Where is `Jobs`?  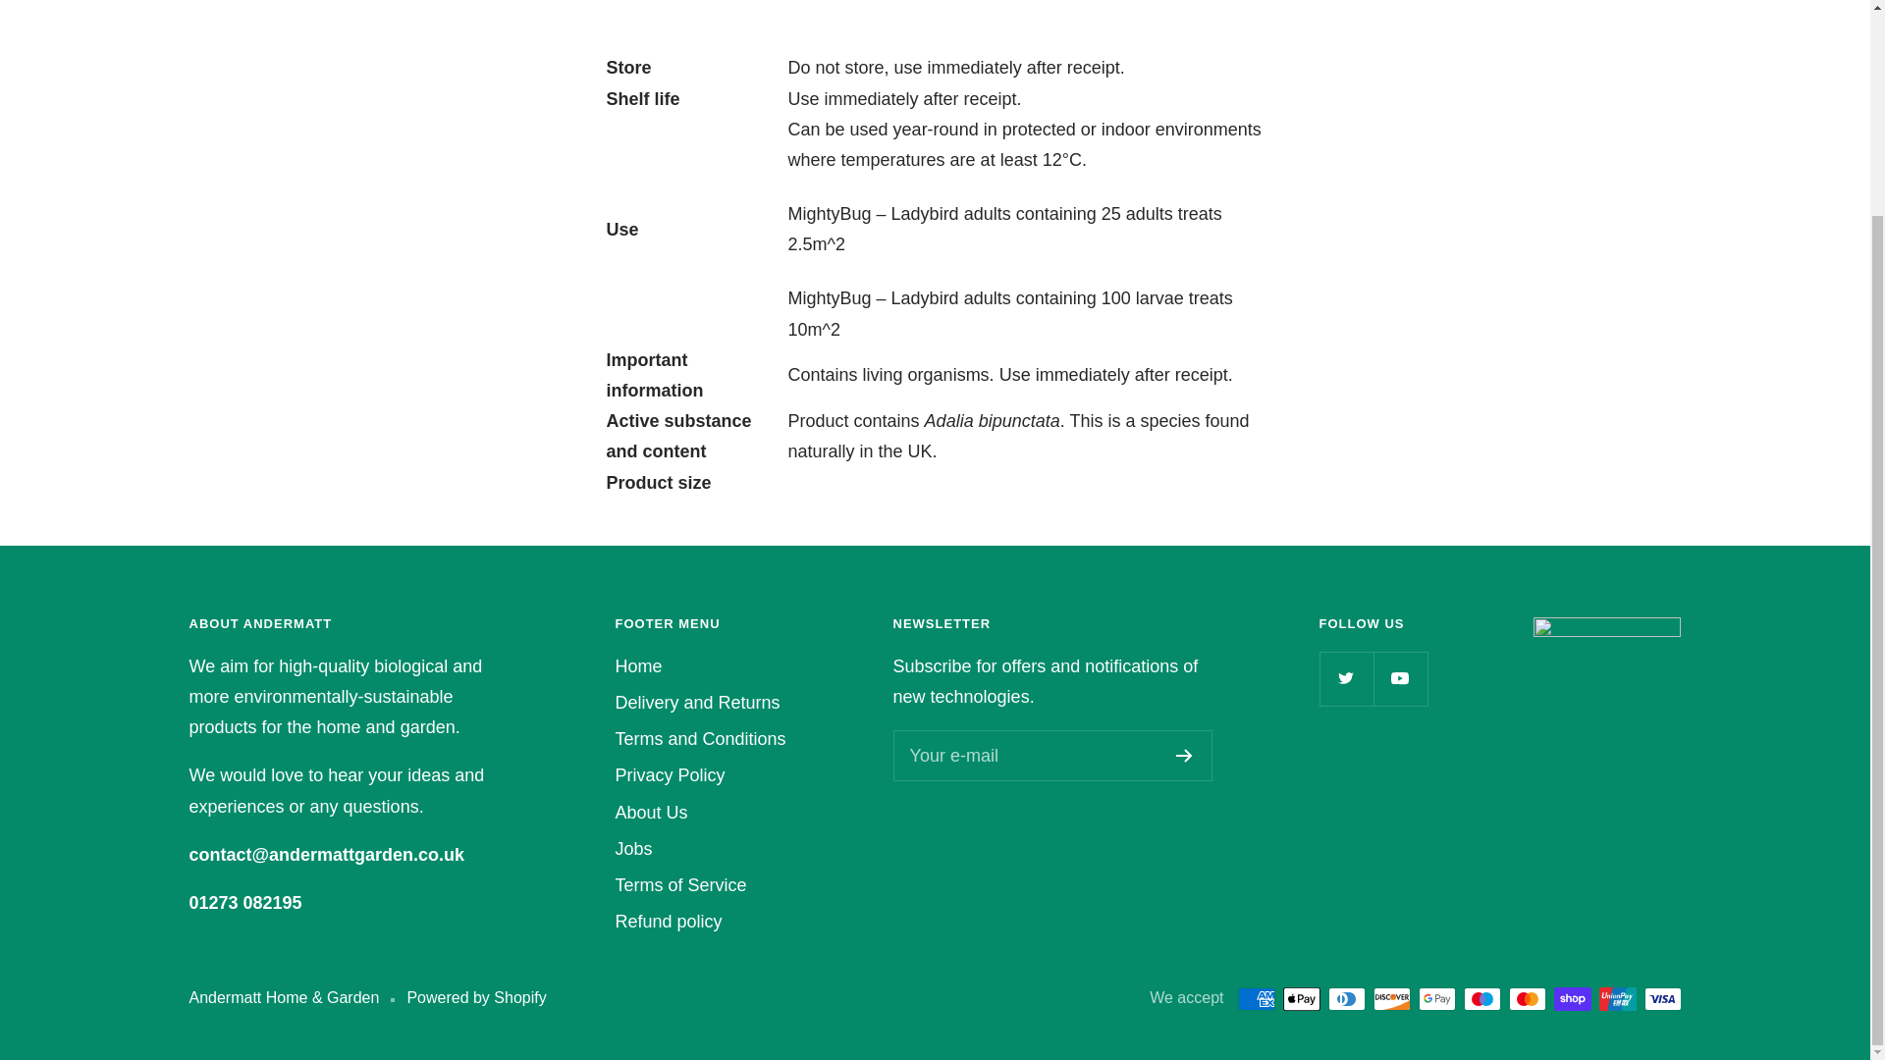
Jobs is located at coordinates (632, 849).